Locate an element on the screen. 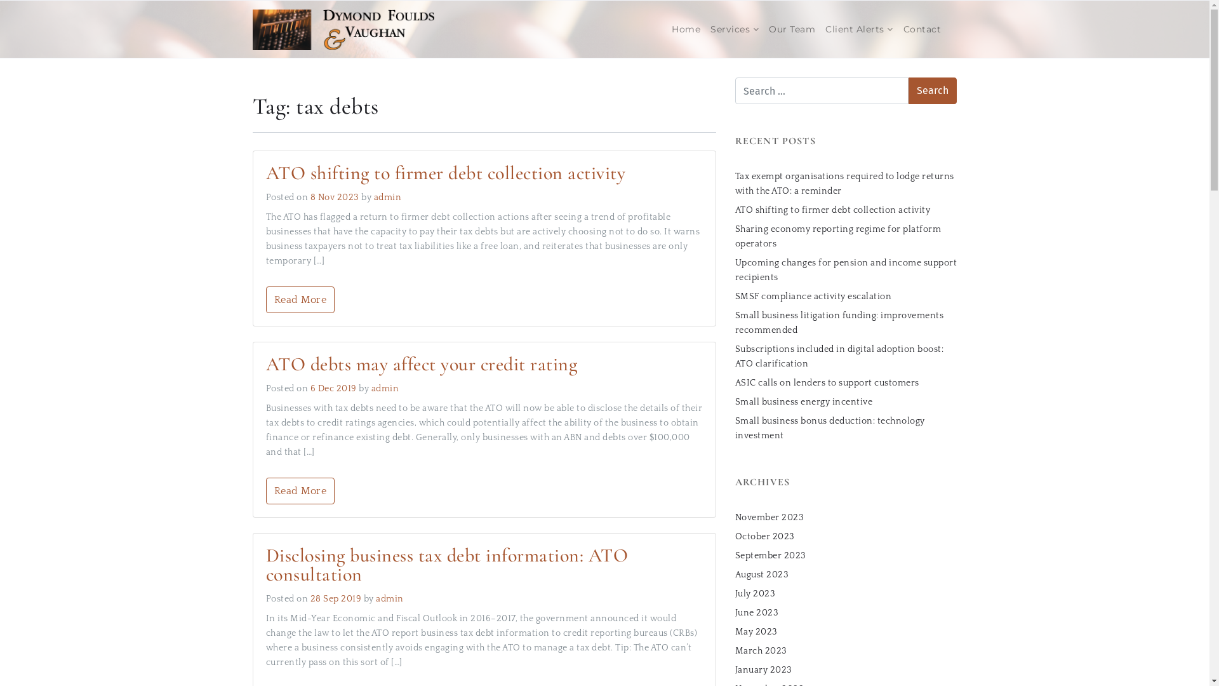 This screenshot has width=1219, height=686. Dymond Foulds & Vaughan is located at coordinates (344, 29).